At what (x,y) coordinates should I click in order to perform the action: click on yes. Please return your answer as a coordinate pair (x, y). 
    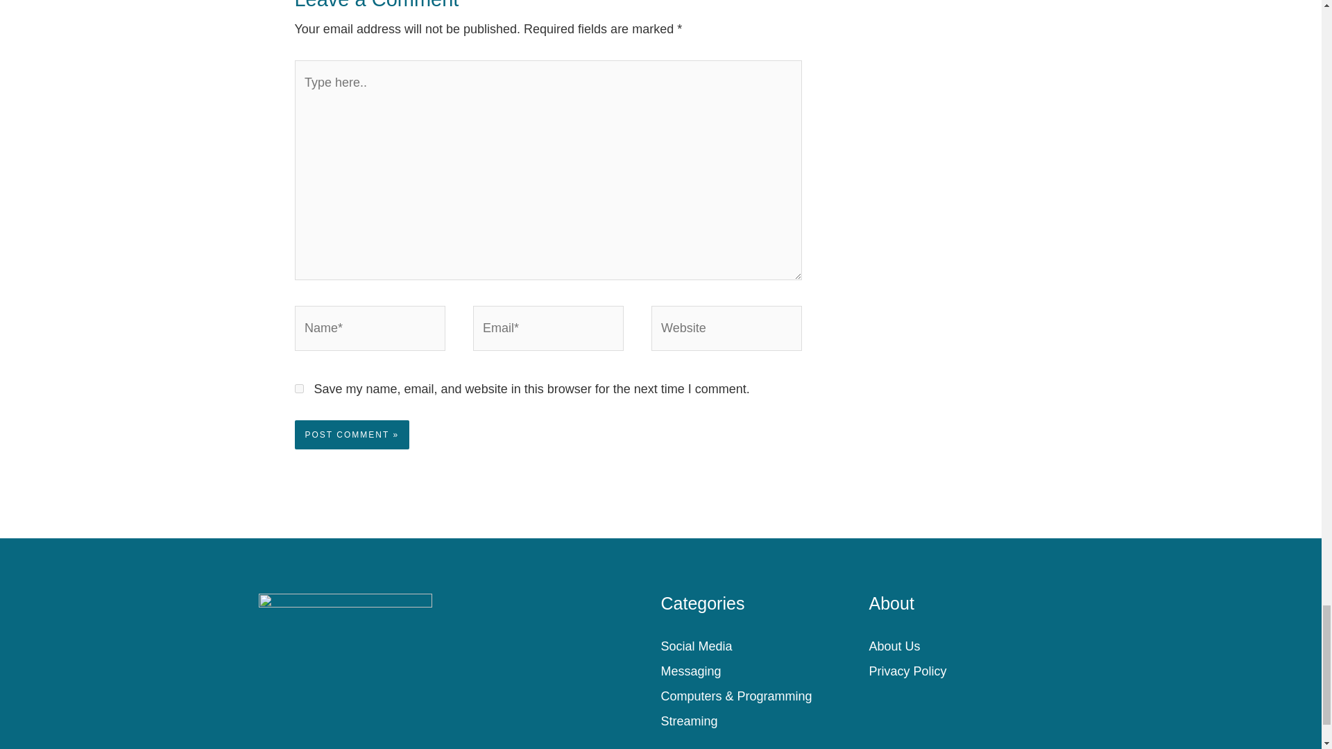
    Looking at the image, I should click on (298, 388).